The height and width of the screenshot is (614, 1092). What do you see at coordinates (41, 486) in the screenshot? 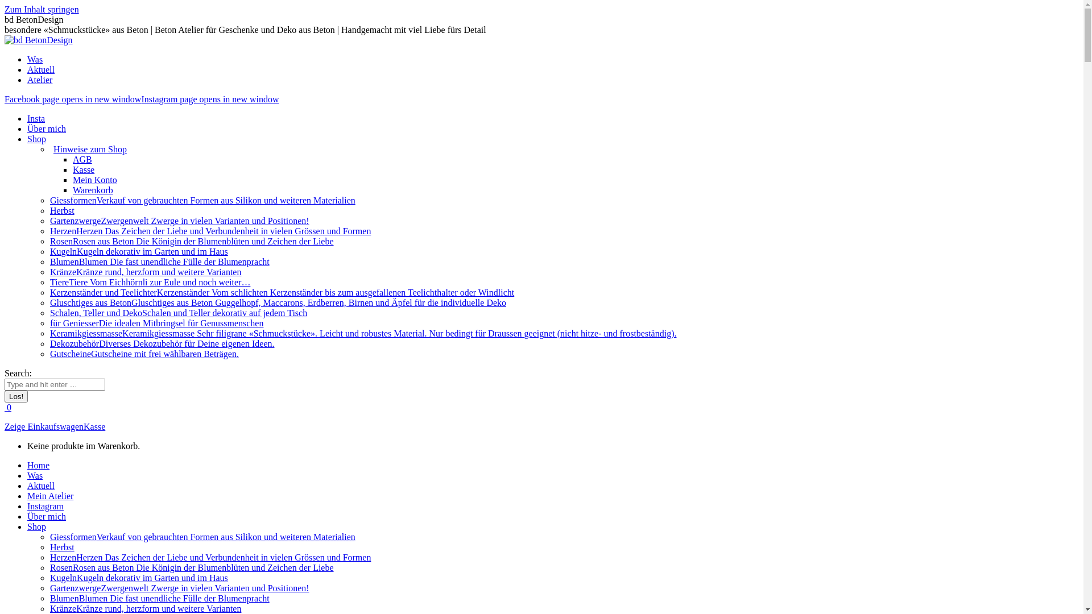
I see `Aktuell` at bounding box center [41, 486].